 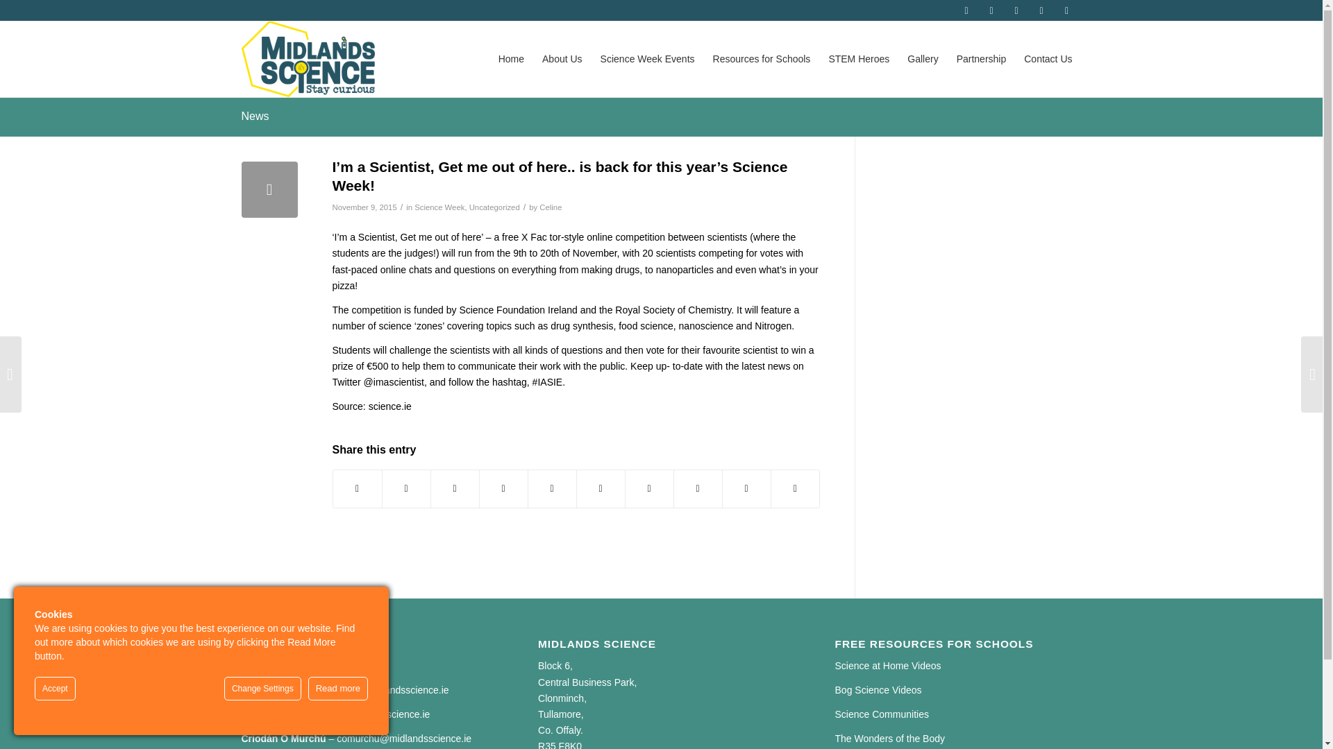 I want to click on Youtube, so click(x=966, y=10).